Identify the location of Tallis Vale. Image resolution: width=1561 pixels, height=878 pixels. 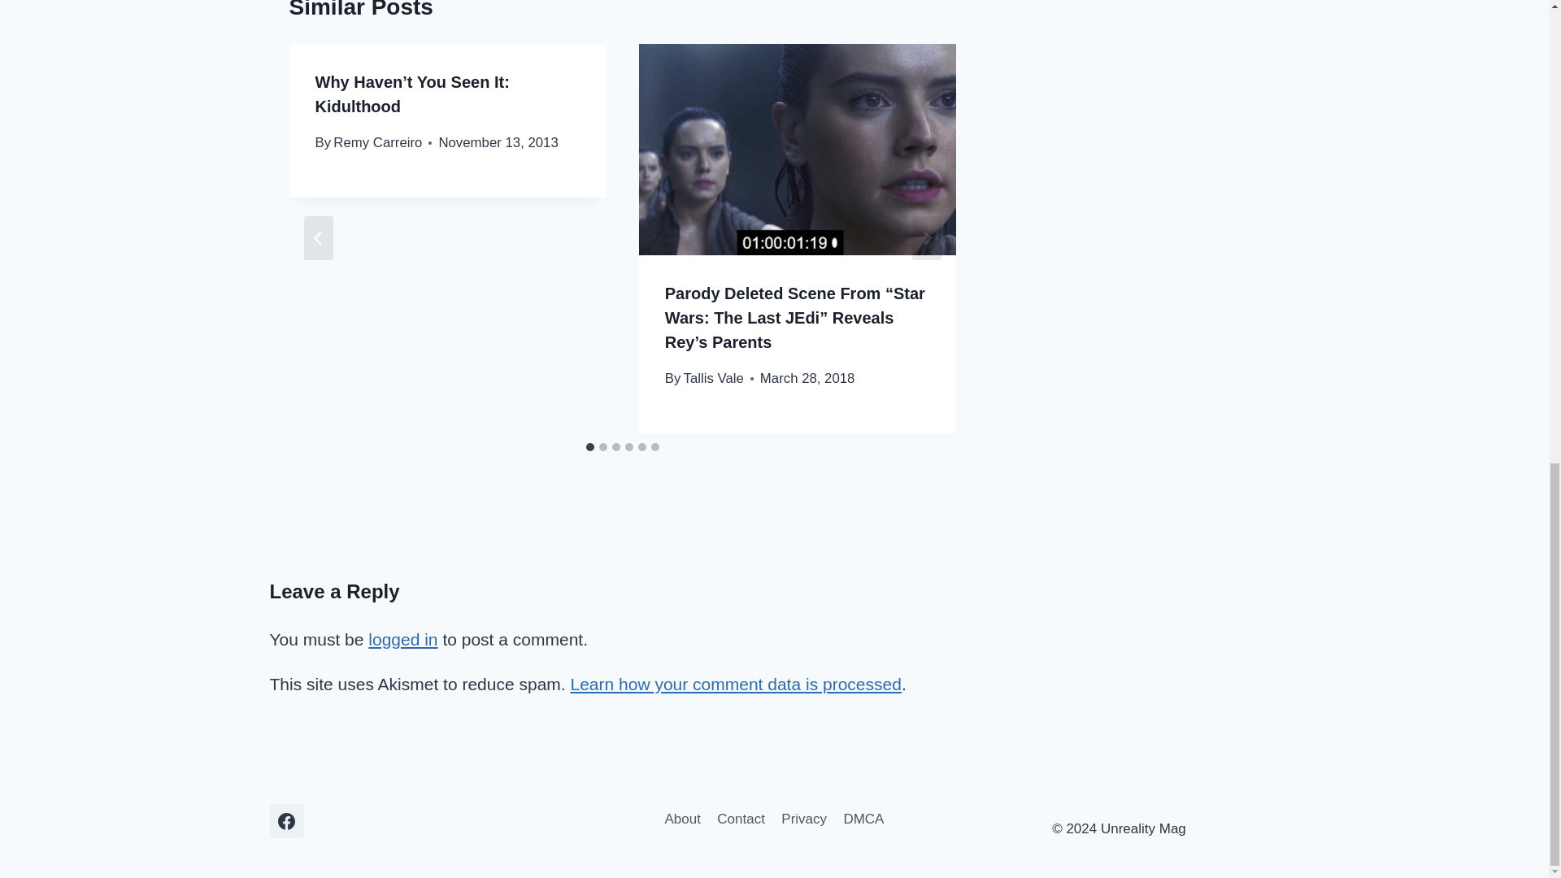
(714, 378).